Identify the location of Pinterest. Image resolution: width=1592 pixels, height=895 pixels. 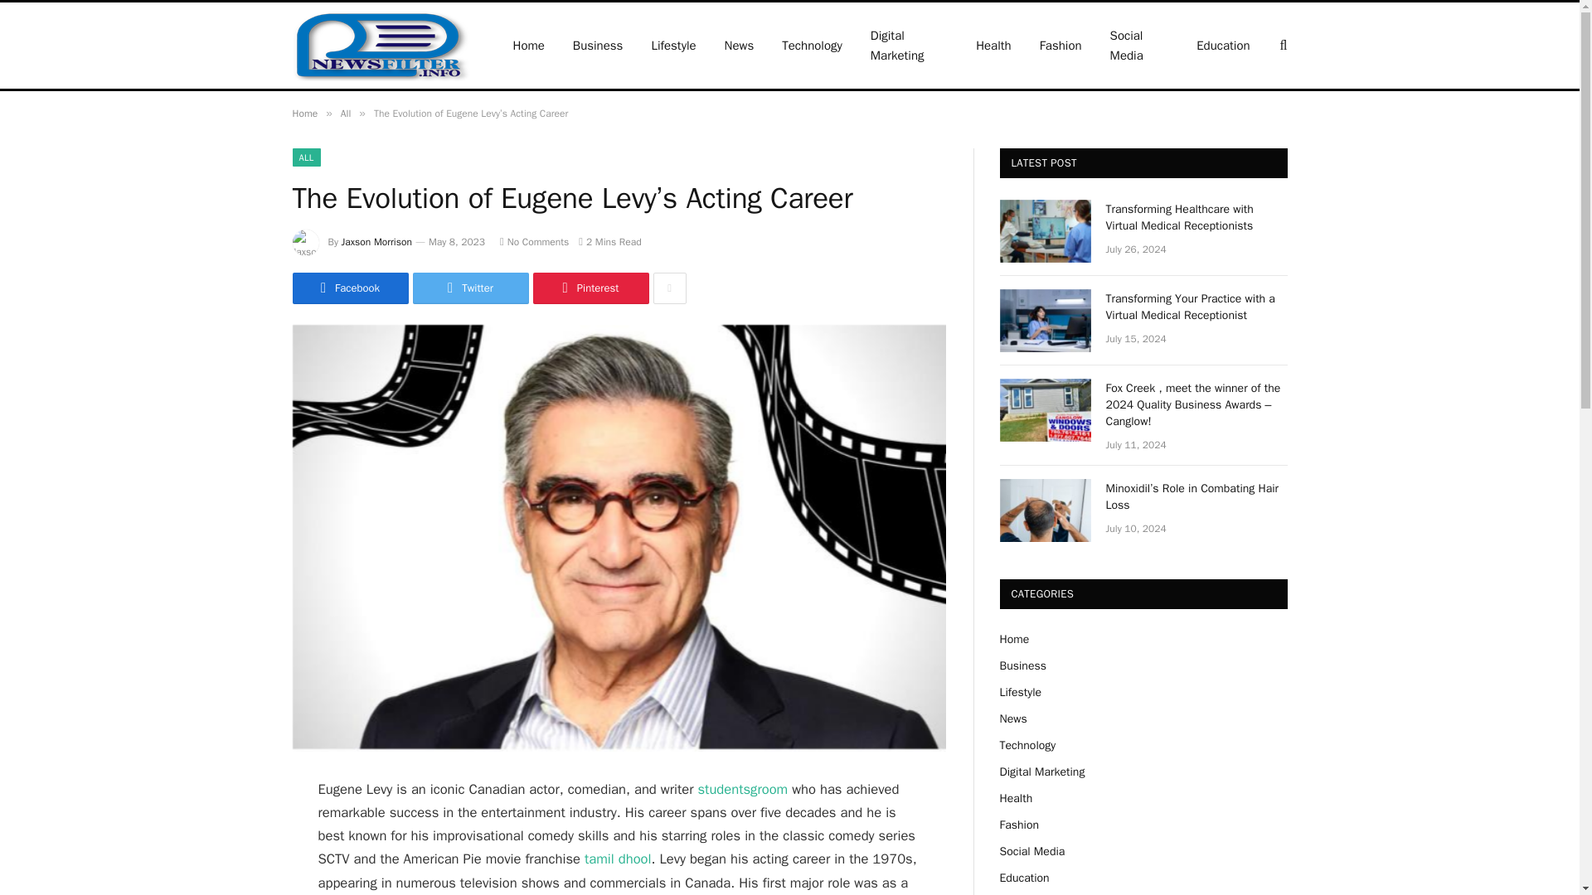
(590, 288).